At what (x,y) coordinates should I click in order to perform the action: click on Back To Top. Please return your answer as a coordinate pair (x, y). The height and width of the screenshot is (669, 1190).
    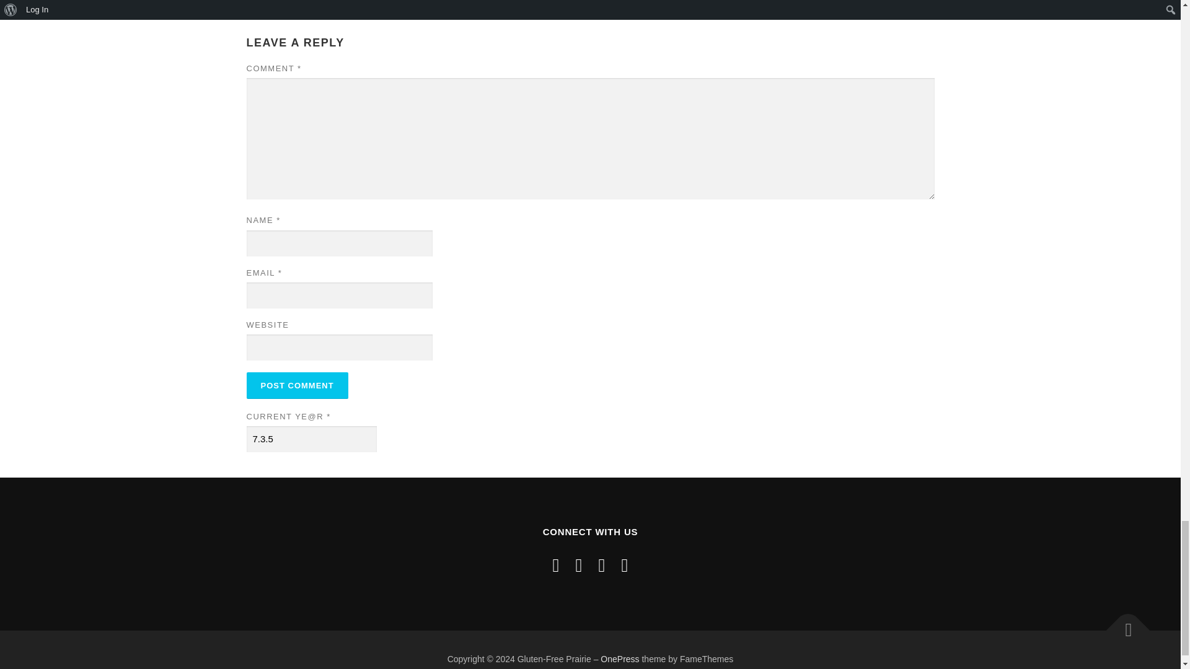
    Looking at the image, I should click on (1122, 624).